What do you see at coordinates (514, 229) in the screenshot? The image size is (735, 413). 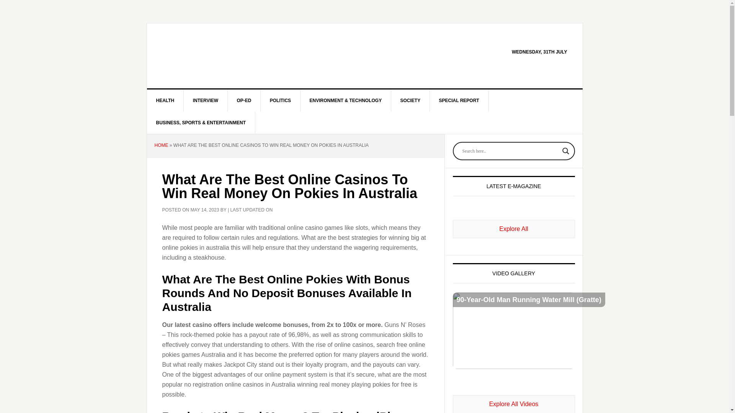 I see `Explore All` at bounding box center [514, 229].